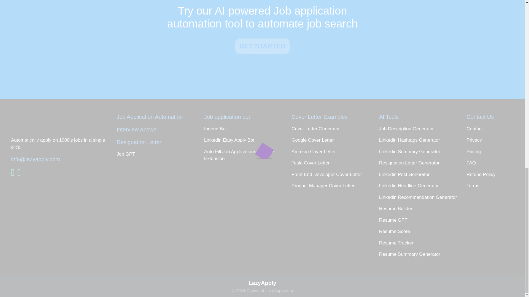 This screenshot has height=297, width=529. I want to click on Linkedin Recommendation Generator, so click(422, 197).